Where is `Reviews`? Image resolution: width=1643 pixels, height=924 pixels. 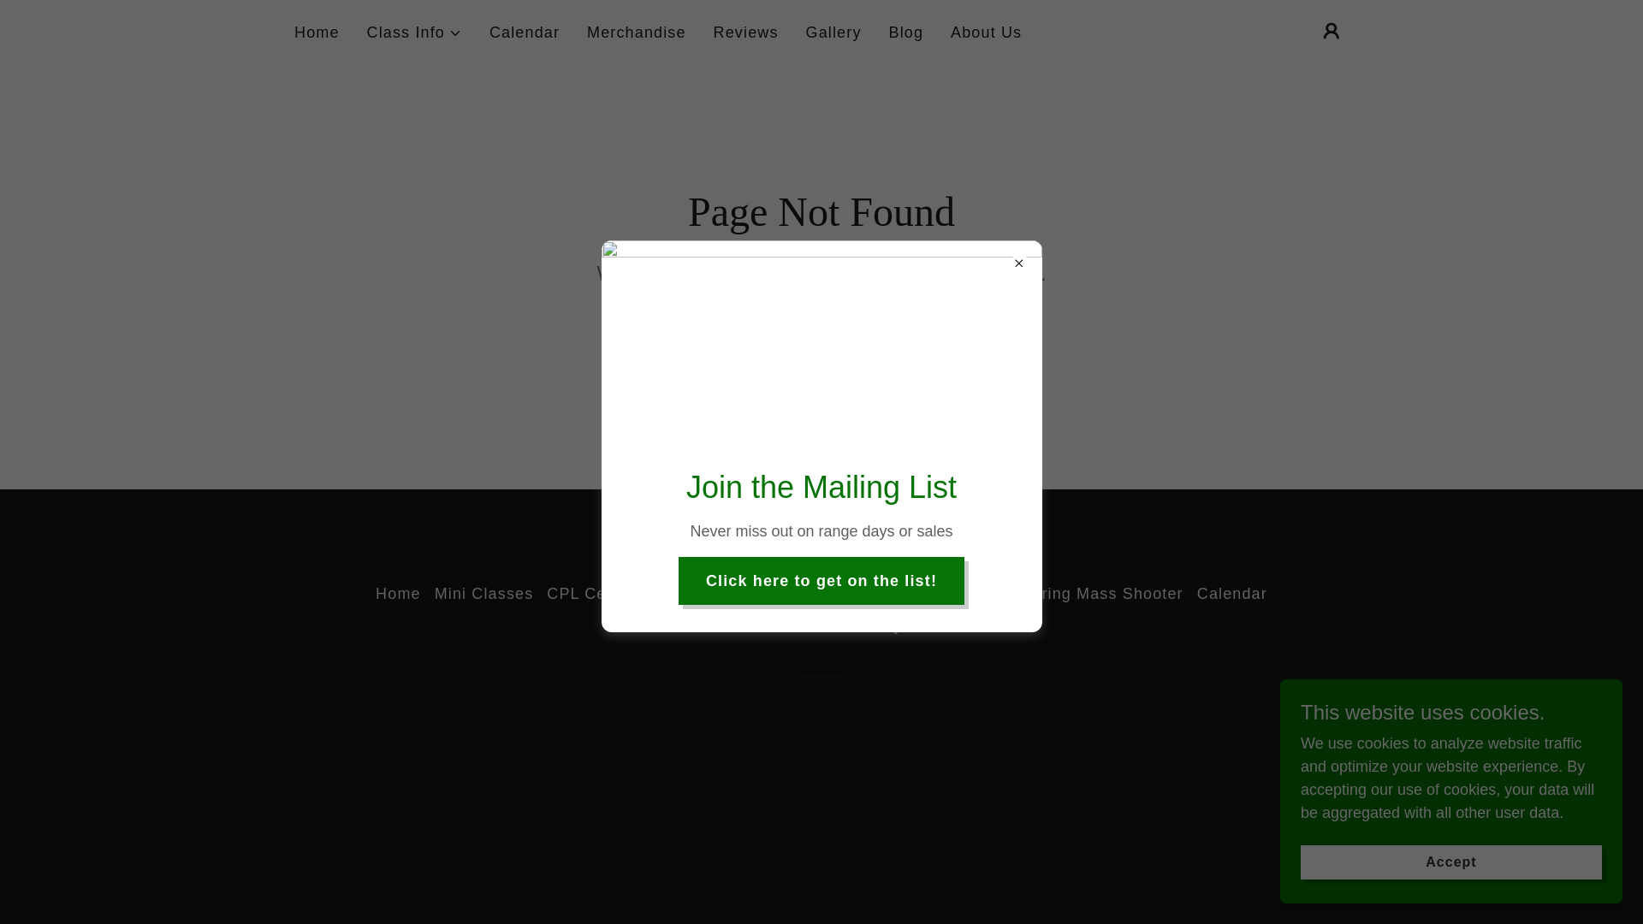
Reviews is located at coordinates (745, 33).